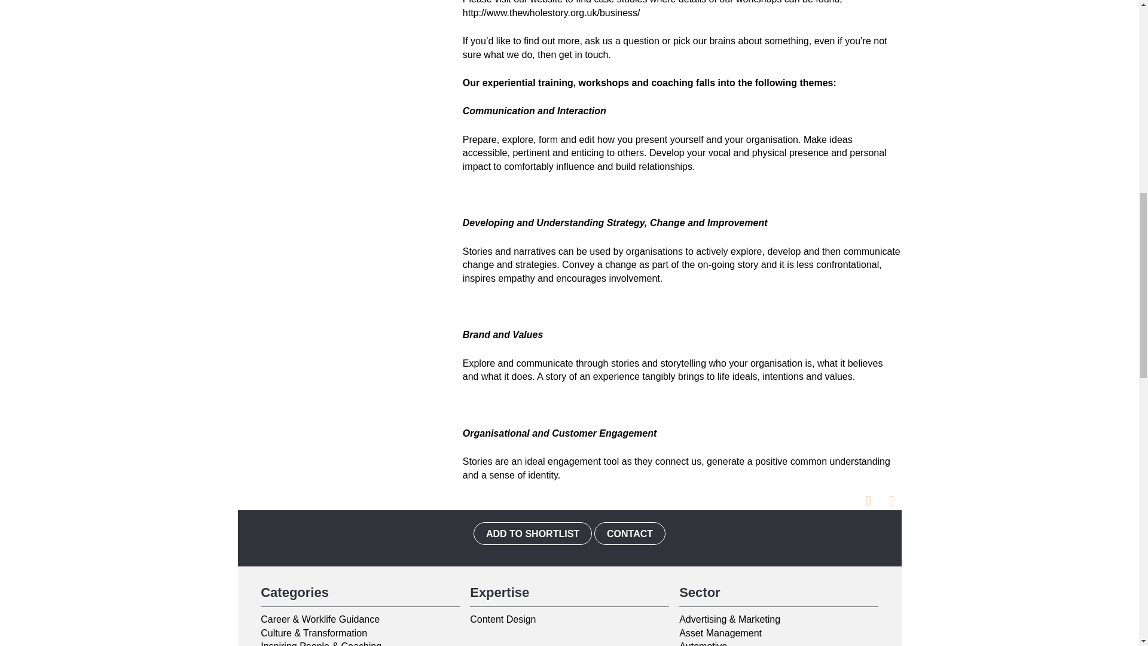 Image resolution: width=1148 pixels, height=646 pixels. Describe the element at coordinates (630, 534) in the screenshot. I see `CONTACT` at that location.